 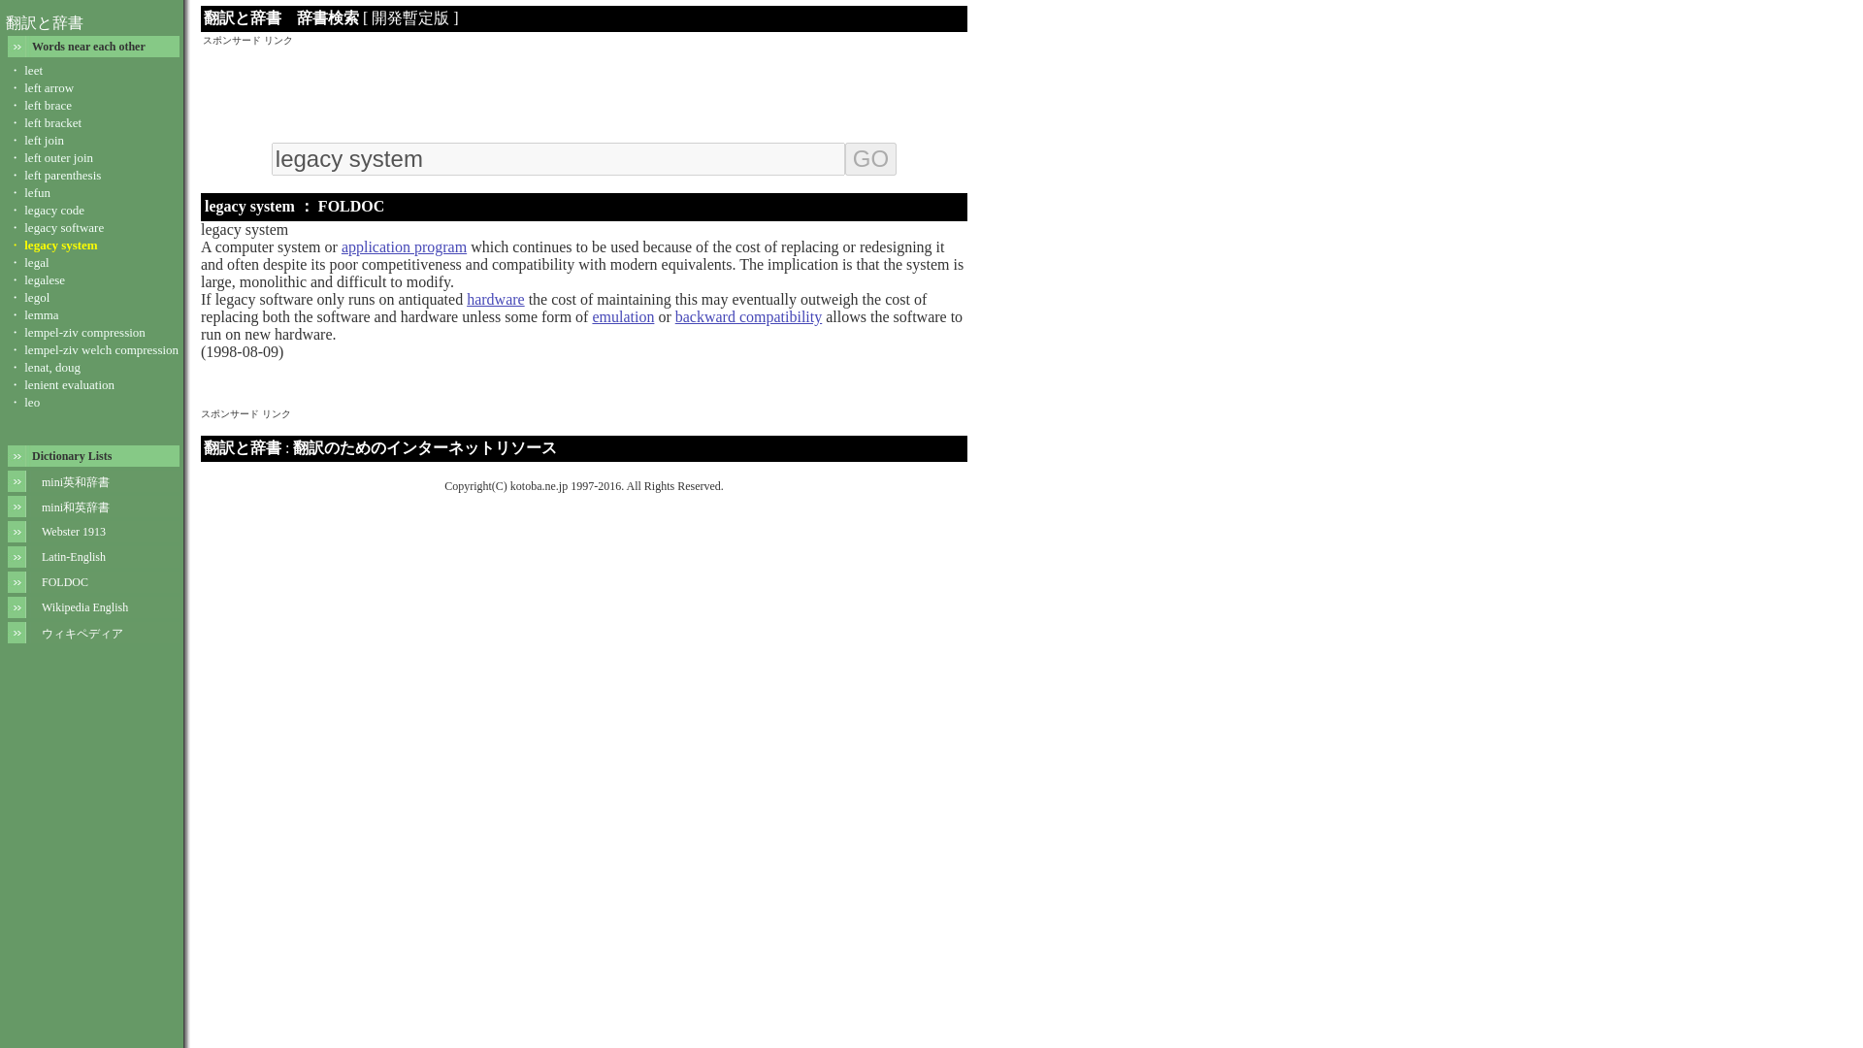 I want to click on legacy system, so click(x=559, y=159).